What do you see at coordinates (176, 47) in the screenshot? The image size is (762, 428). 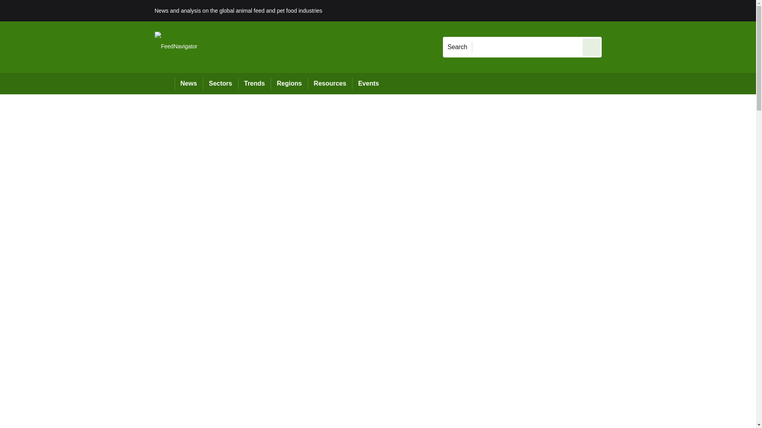 I see `FeedNavigator` at bounding box center [176, 47].